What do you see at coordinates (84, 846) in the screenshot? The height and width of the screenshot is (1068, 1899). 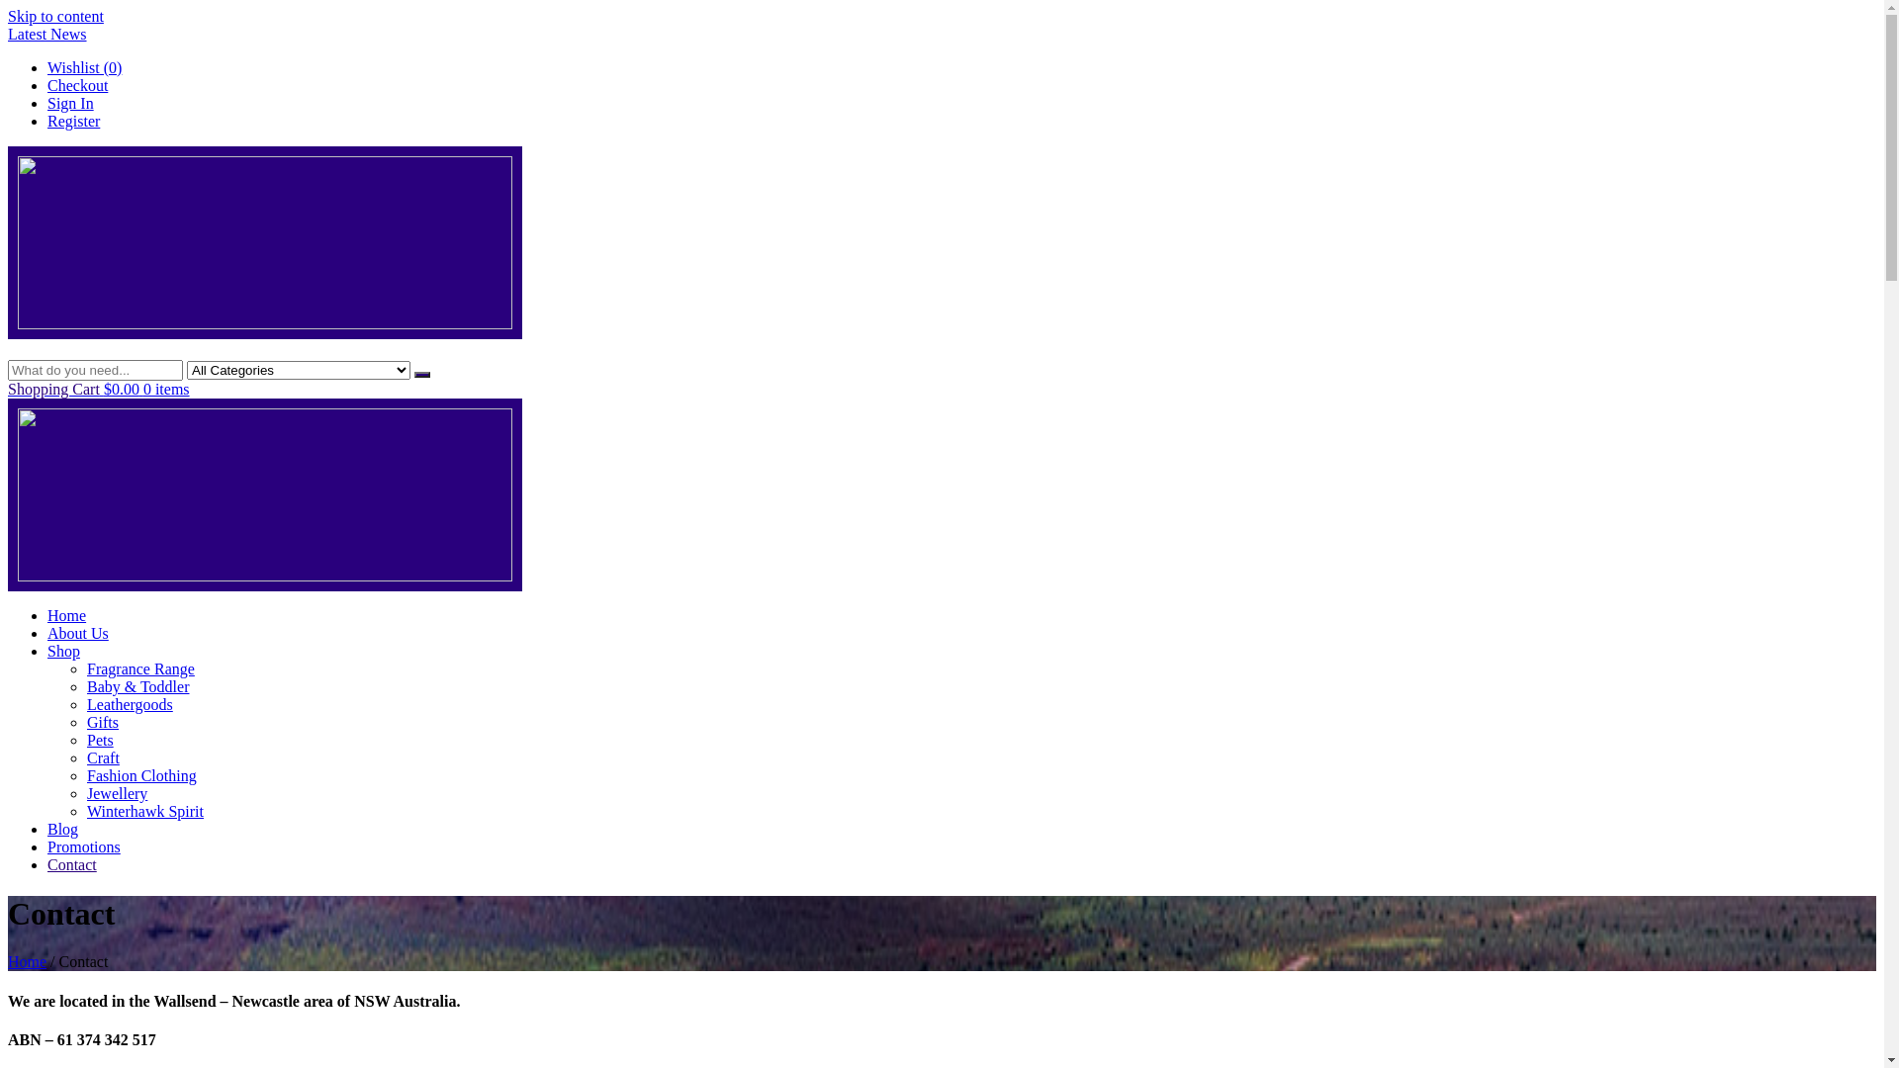 I see `Promotions` at bounding box center [84, 846].